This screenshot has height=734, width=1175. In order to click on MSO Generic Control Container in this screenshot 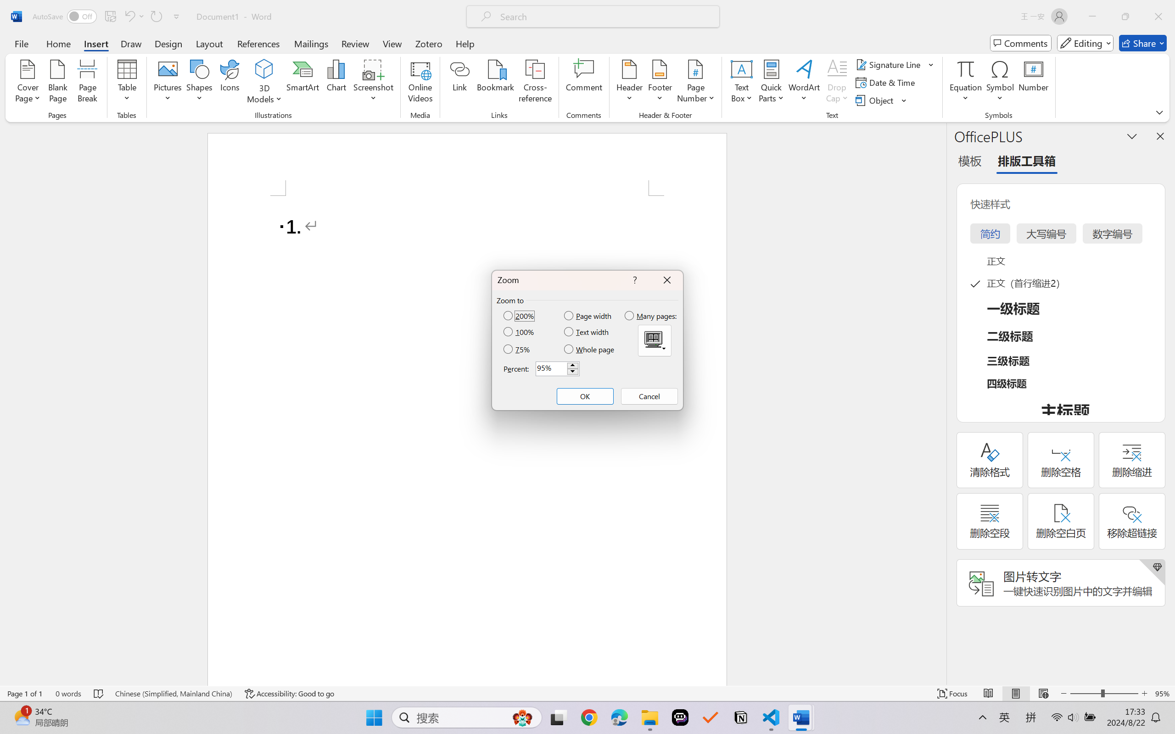, I will do `click(655, 340)`.